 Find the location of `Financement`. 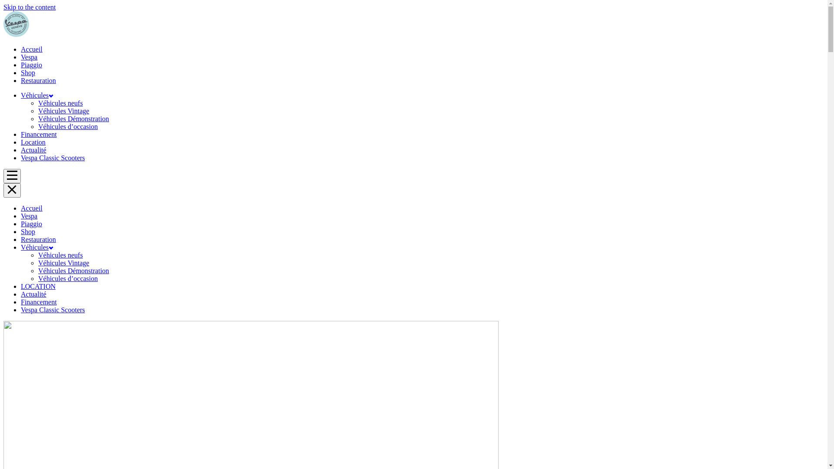

Financement is located at coordinates (39, 135).